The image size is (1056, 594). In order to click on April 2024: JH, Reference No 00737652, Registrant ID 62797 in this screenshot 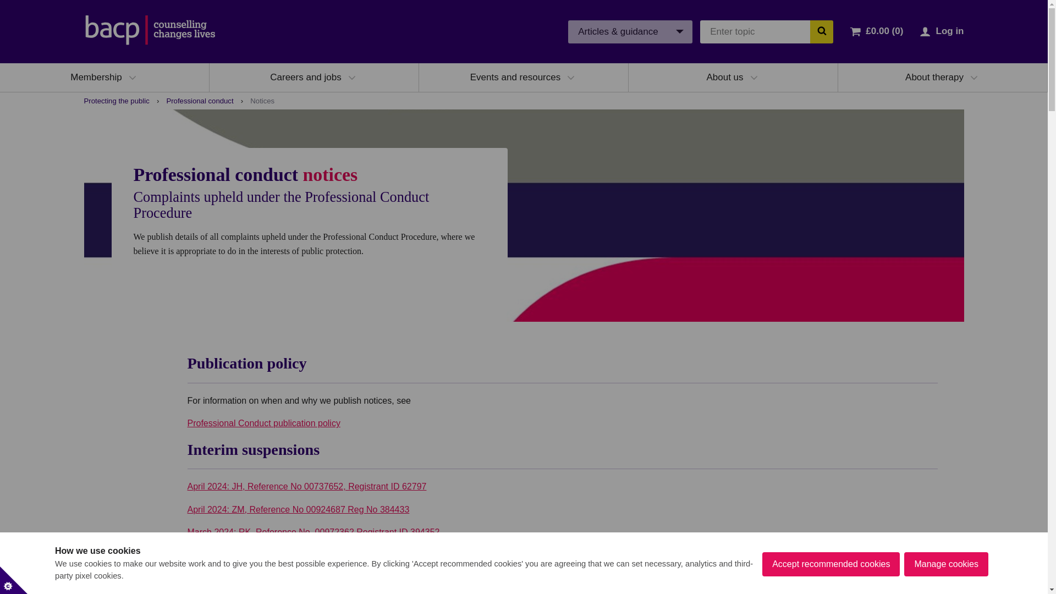, I will do `click(306, 486)`.